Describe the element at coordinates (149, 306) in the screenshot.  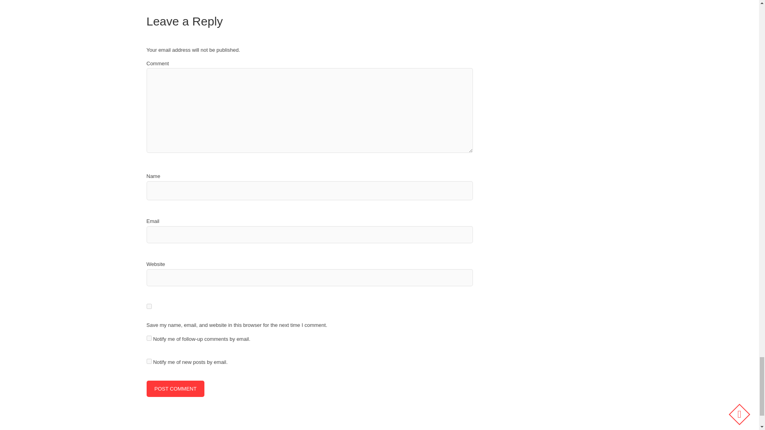
I see `yes` at that location.